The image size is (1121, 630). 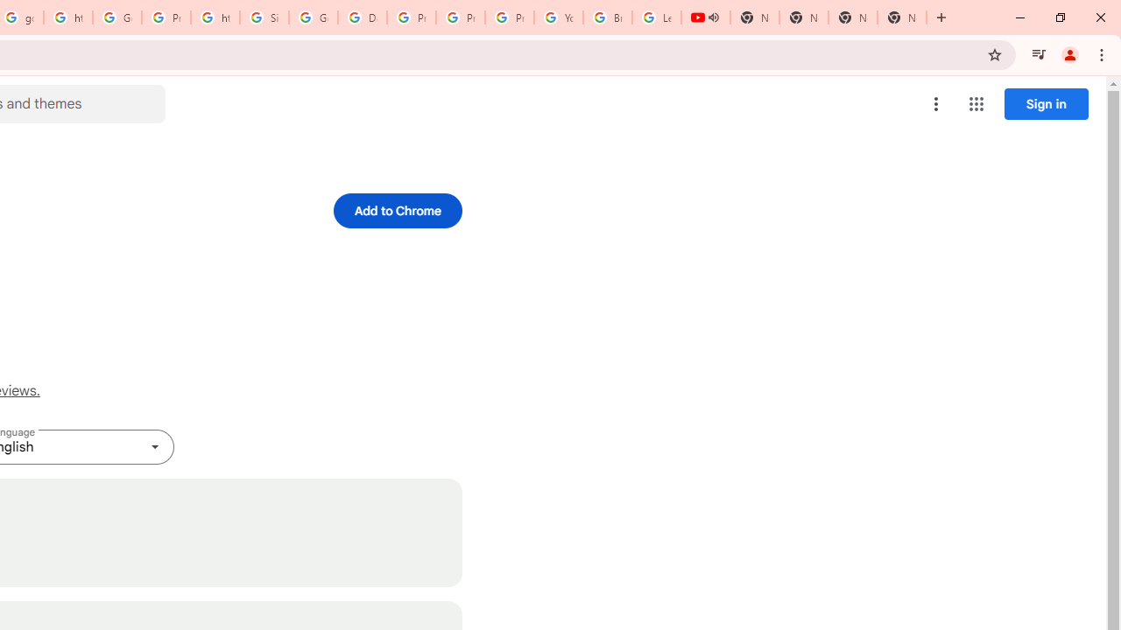 I want to click on https://scholar.google.com/, so click(x=68, y=17).